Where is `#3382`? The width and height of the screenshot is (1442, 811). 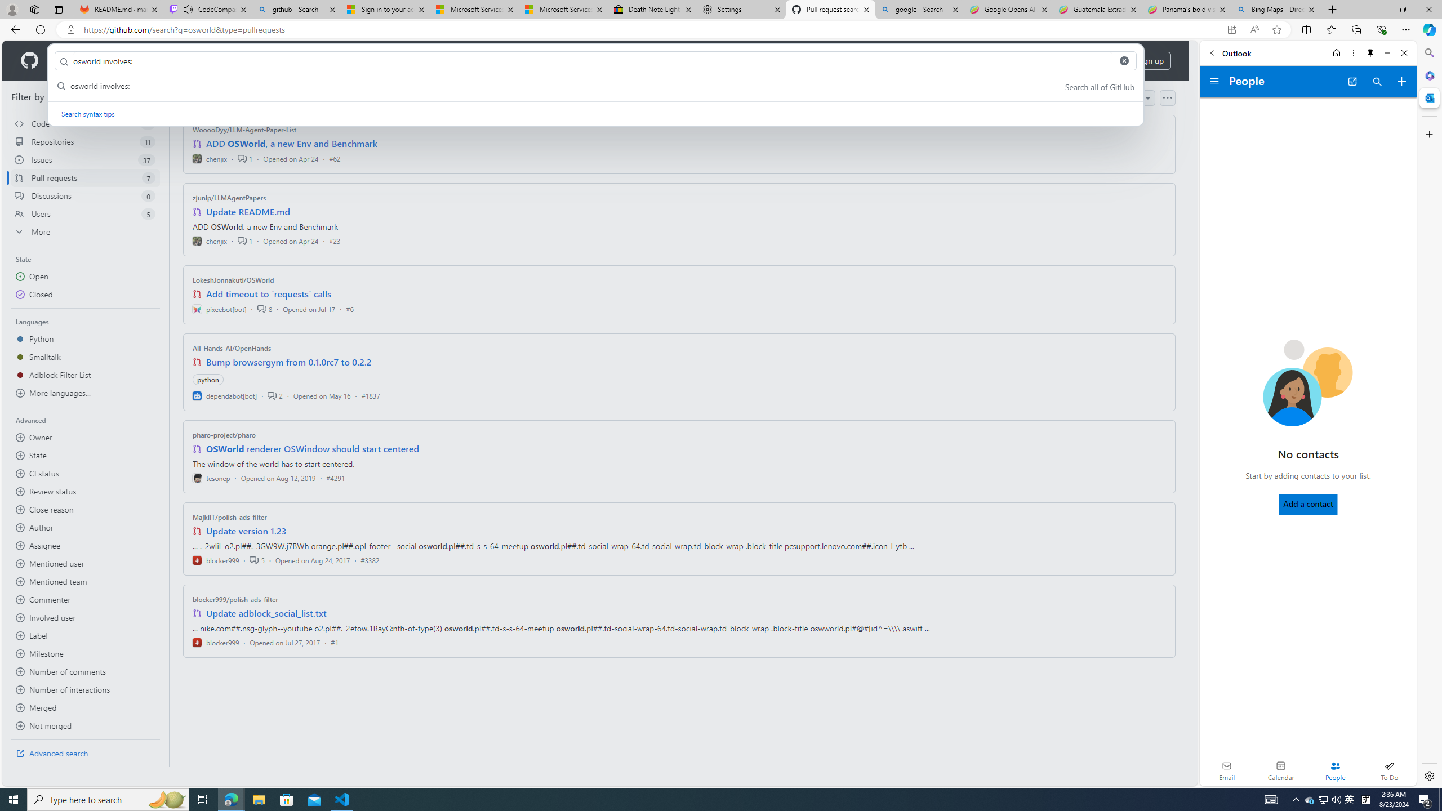
#3382 is located at coordinates (370, 560).